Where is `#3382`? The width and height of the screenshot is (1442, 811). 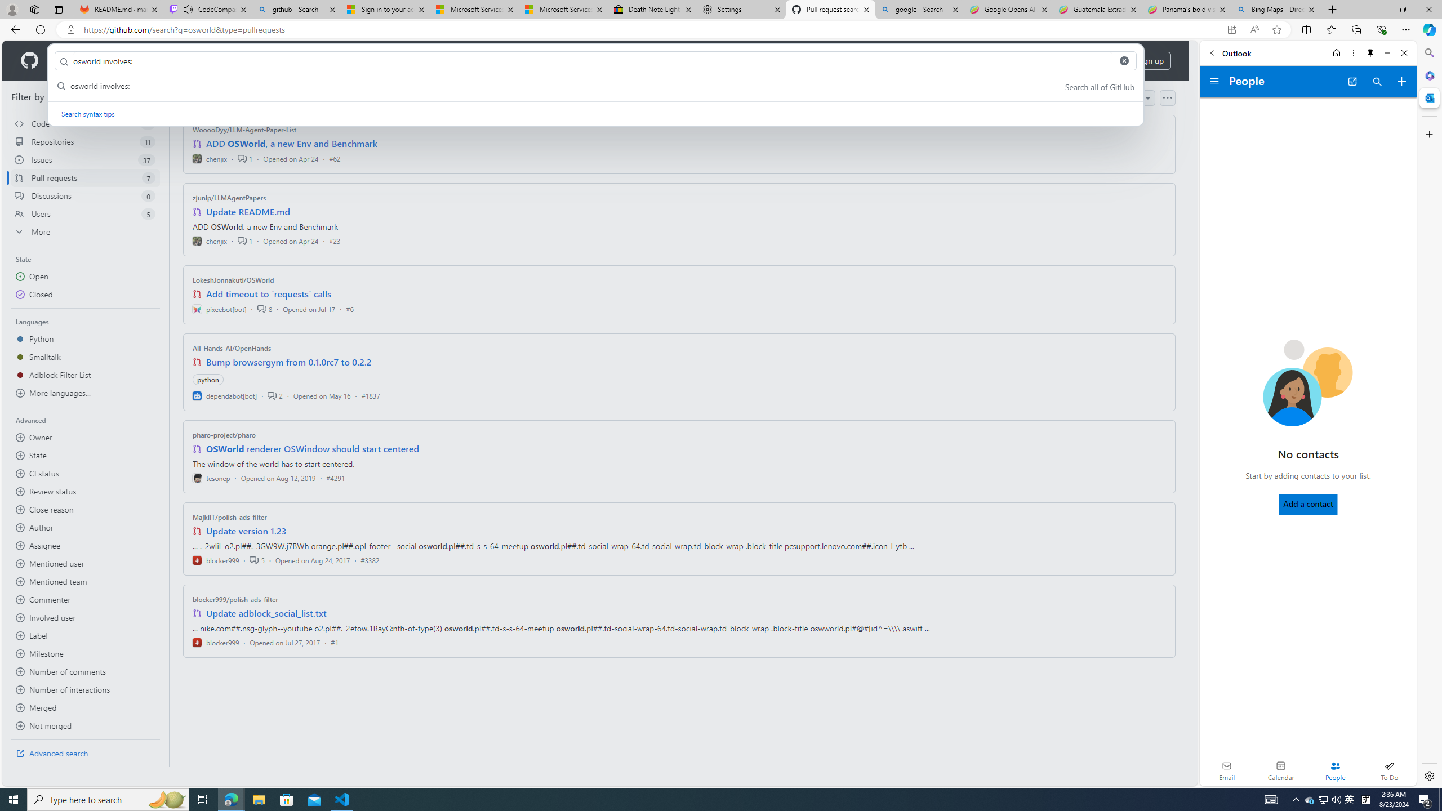
#3382 is located at coordinates (370, 560).